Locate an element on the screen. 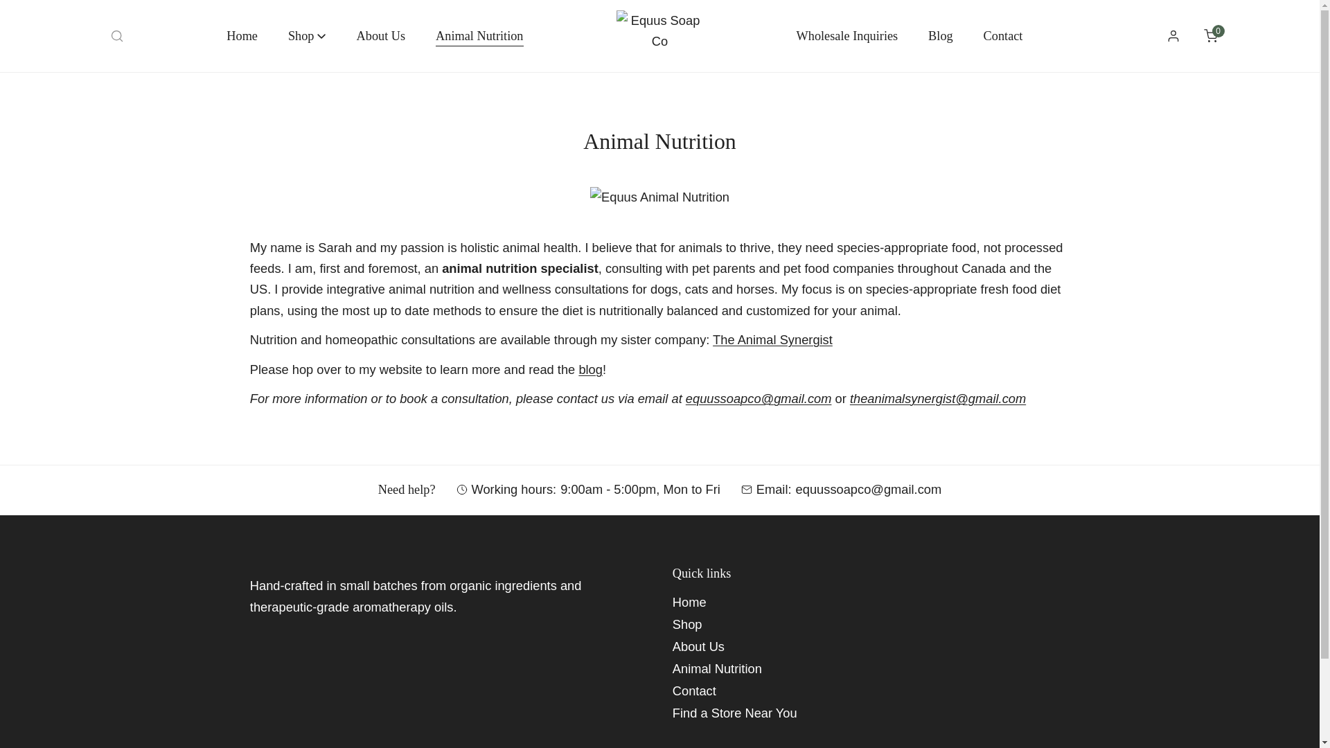 Image resolution: width=1330 pixels, height=748 pixels. Home is located at coordinates (242, 36).